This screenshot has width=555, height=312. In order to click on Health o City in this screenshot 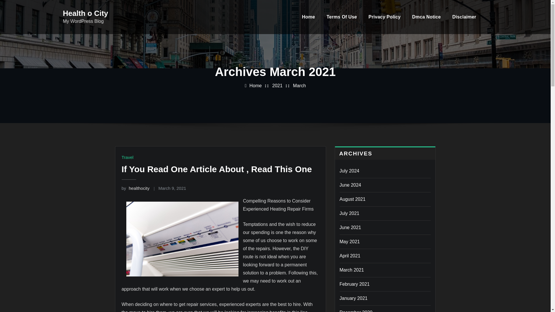, I will do `click(86, 13)`.